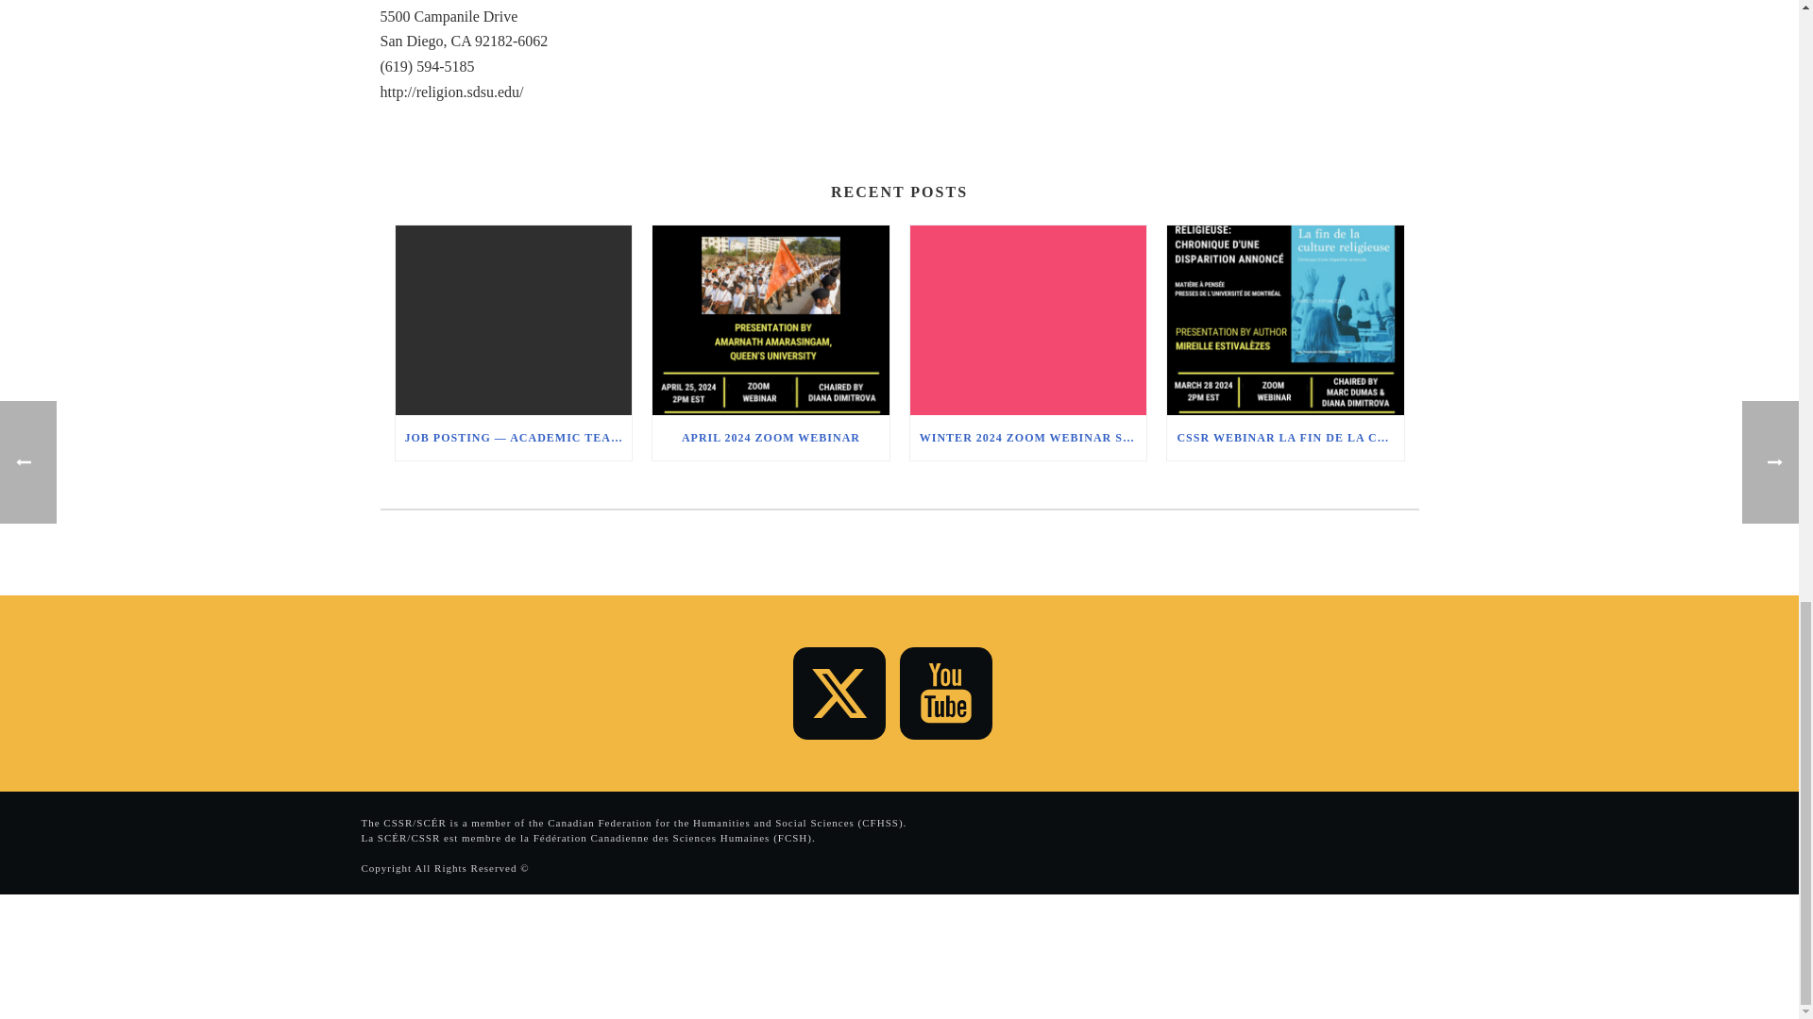 The image size is (1813, 1019). Describe the element at coordinates (1028, 319) in the screenshot. I see `Winter 2024 Zoom Webinar Series` at that location.